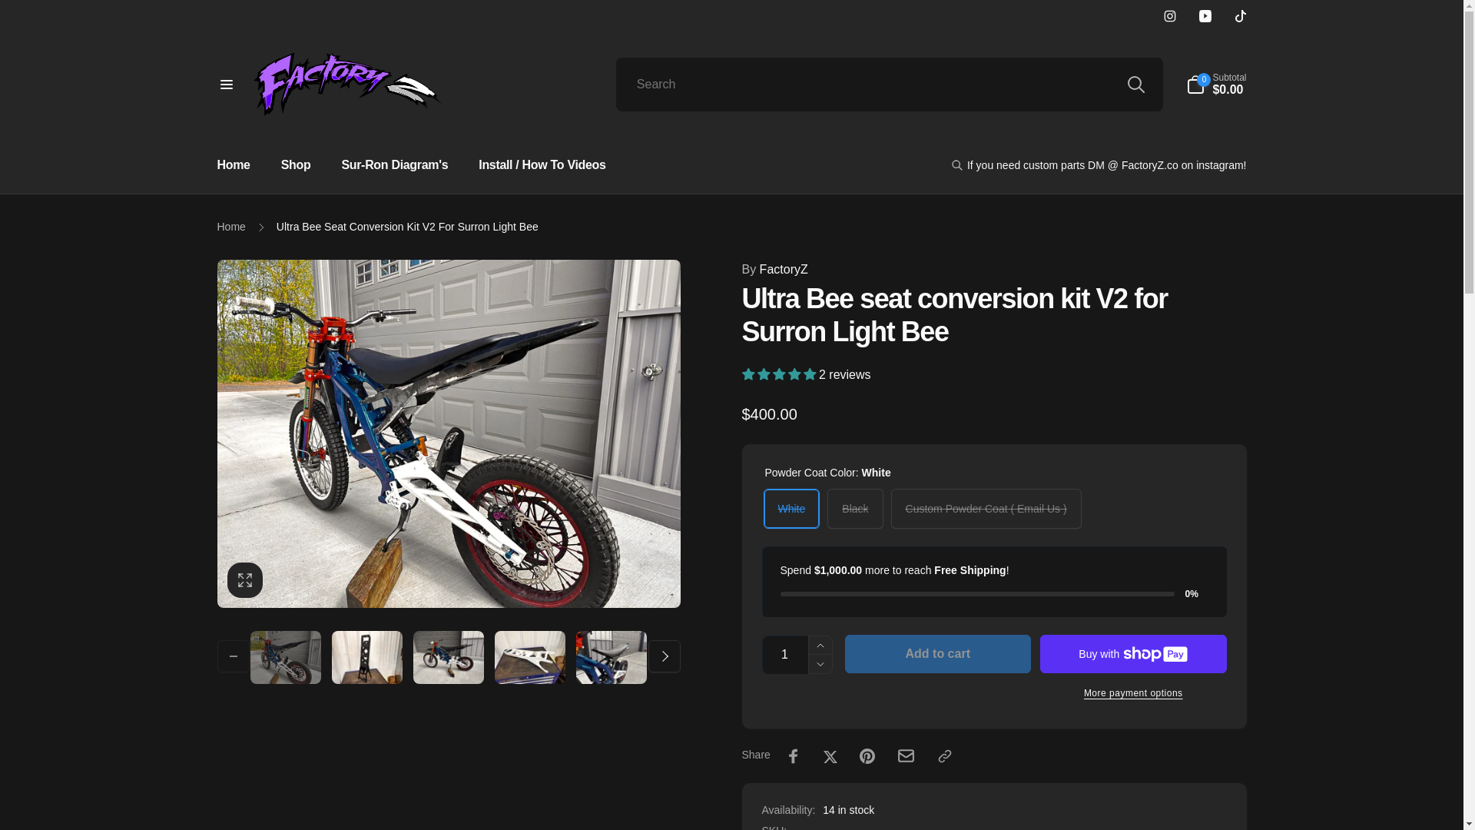  What do you see at coordinates (1240, 15) in the screenshot?
I see `TikTok` at bounding box center [1240, 15].